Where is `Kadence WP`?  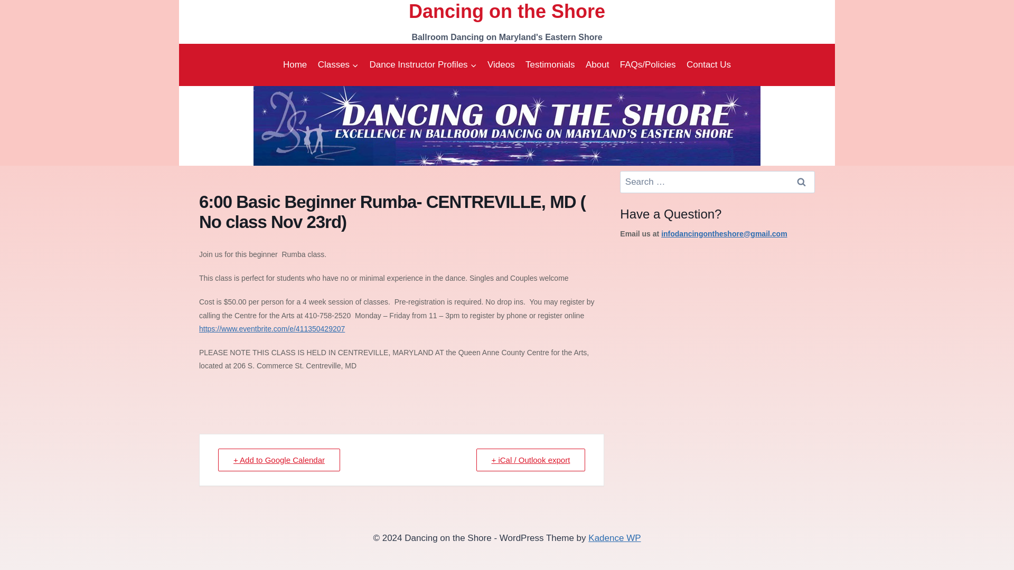
Kadence WP is located at coordinates (614, 538).